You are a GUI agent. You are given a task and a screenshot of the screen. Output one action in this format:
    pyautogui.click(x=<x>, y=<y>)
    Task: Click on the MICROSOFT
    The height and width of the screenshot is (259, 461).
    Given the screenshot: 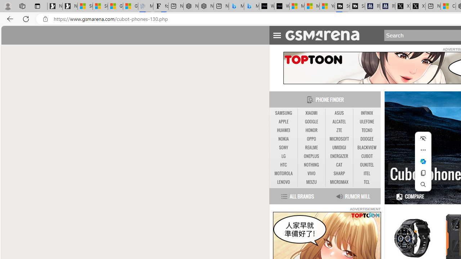 What is the action you would take?
    pyautogui.click(x=339, y=139)
    